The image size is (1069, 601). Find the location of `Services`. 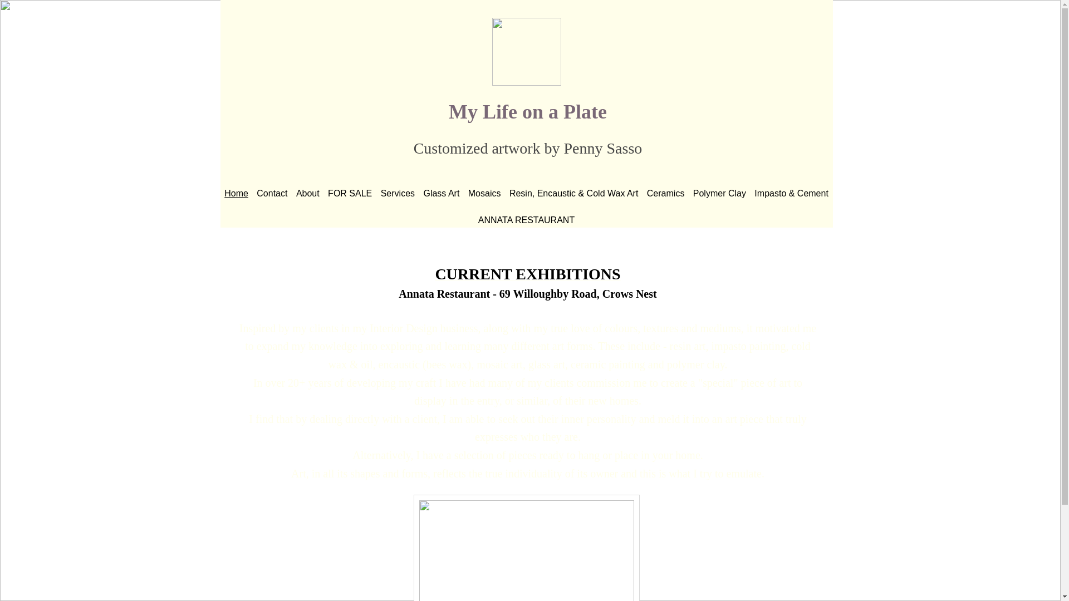

Services is located at coordinates (398, 194).